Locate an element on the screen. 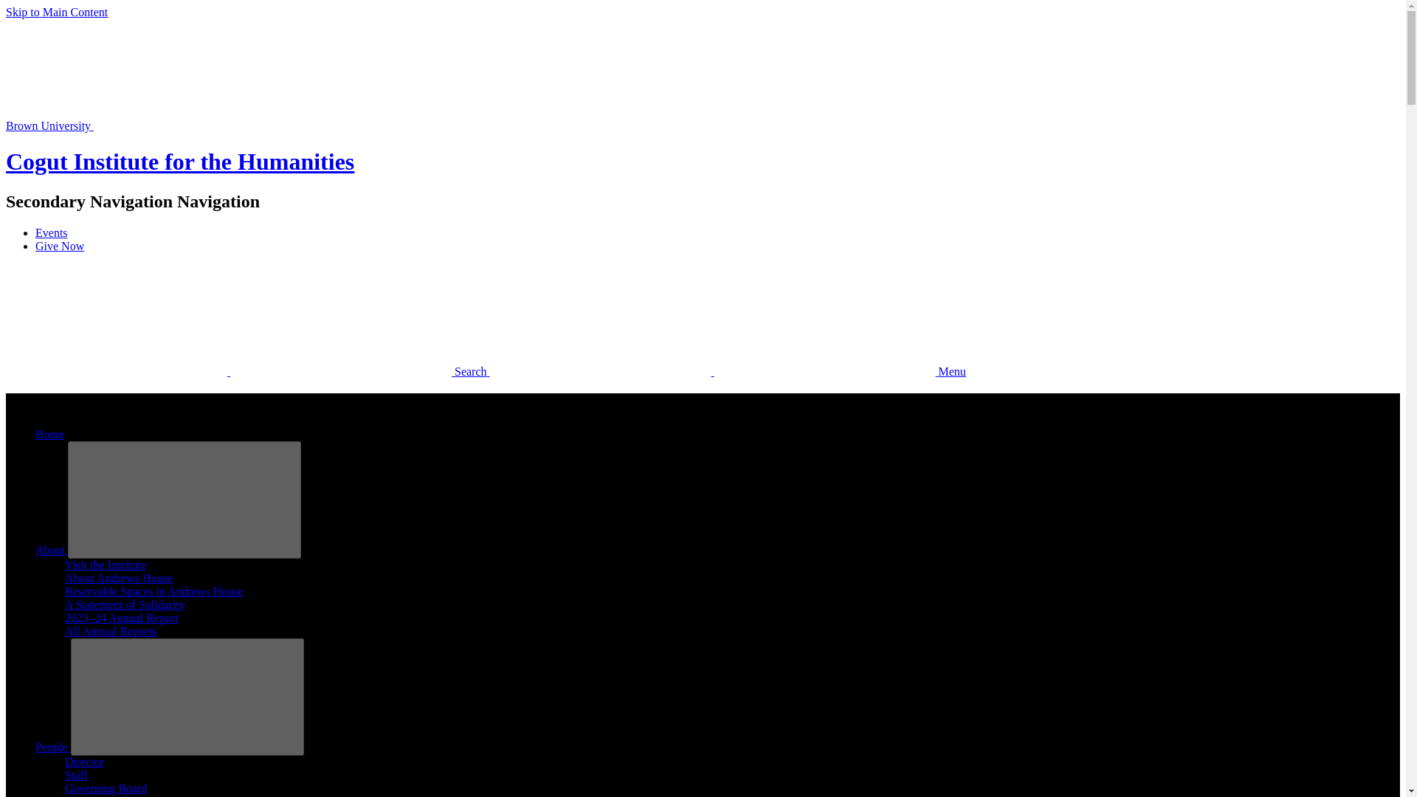 The width and height of the screenshot is (1417, 797). Governing Board is located at coordinates (106, 788).